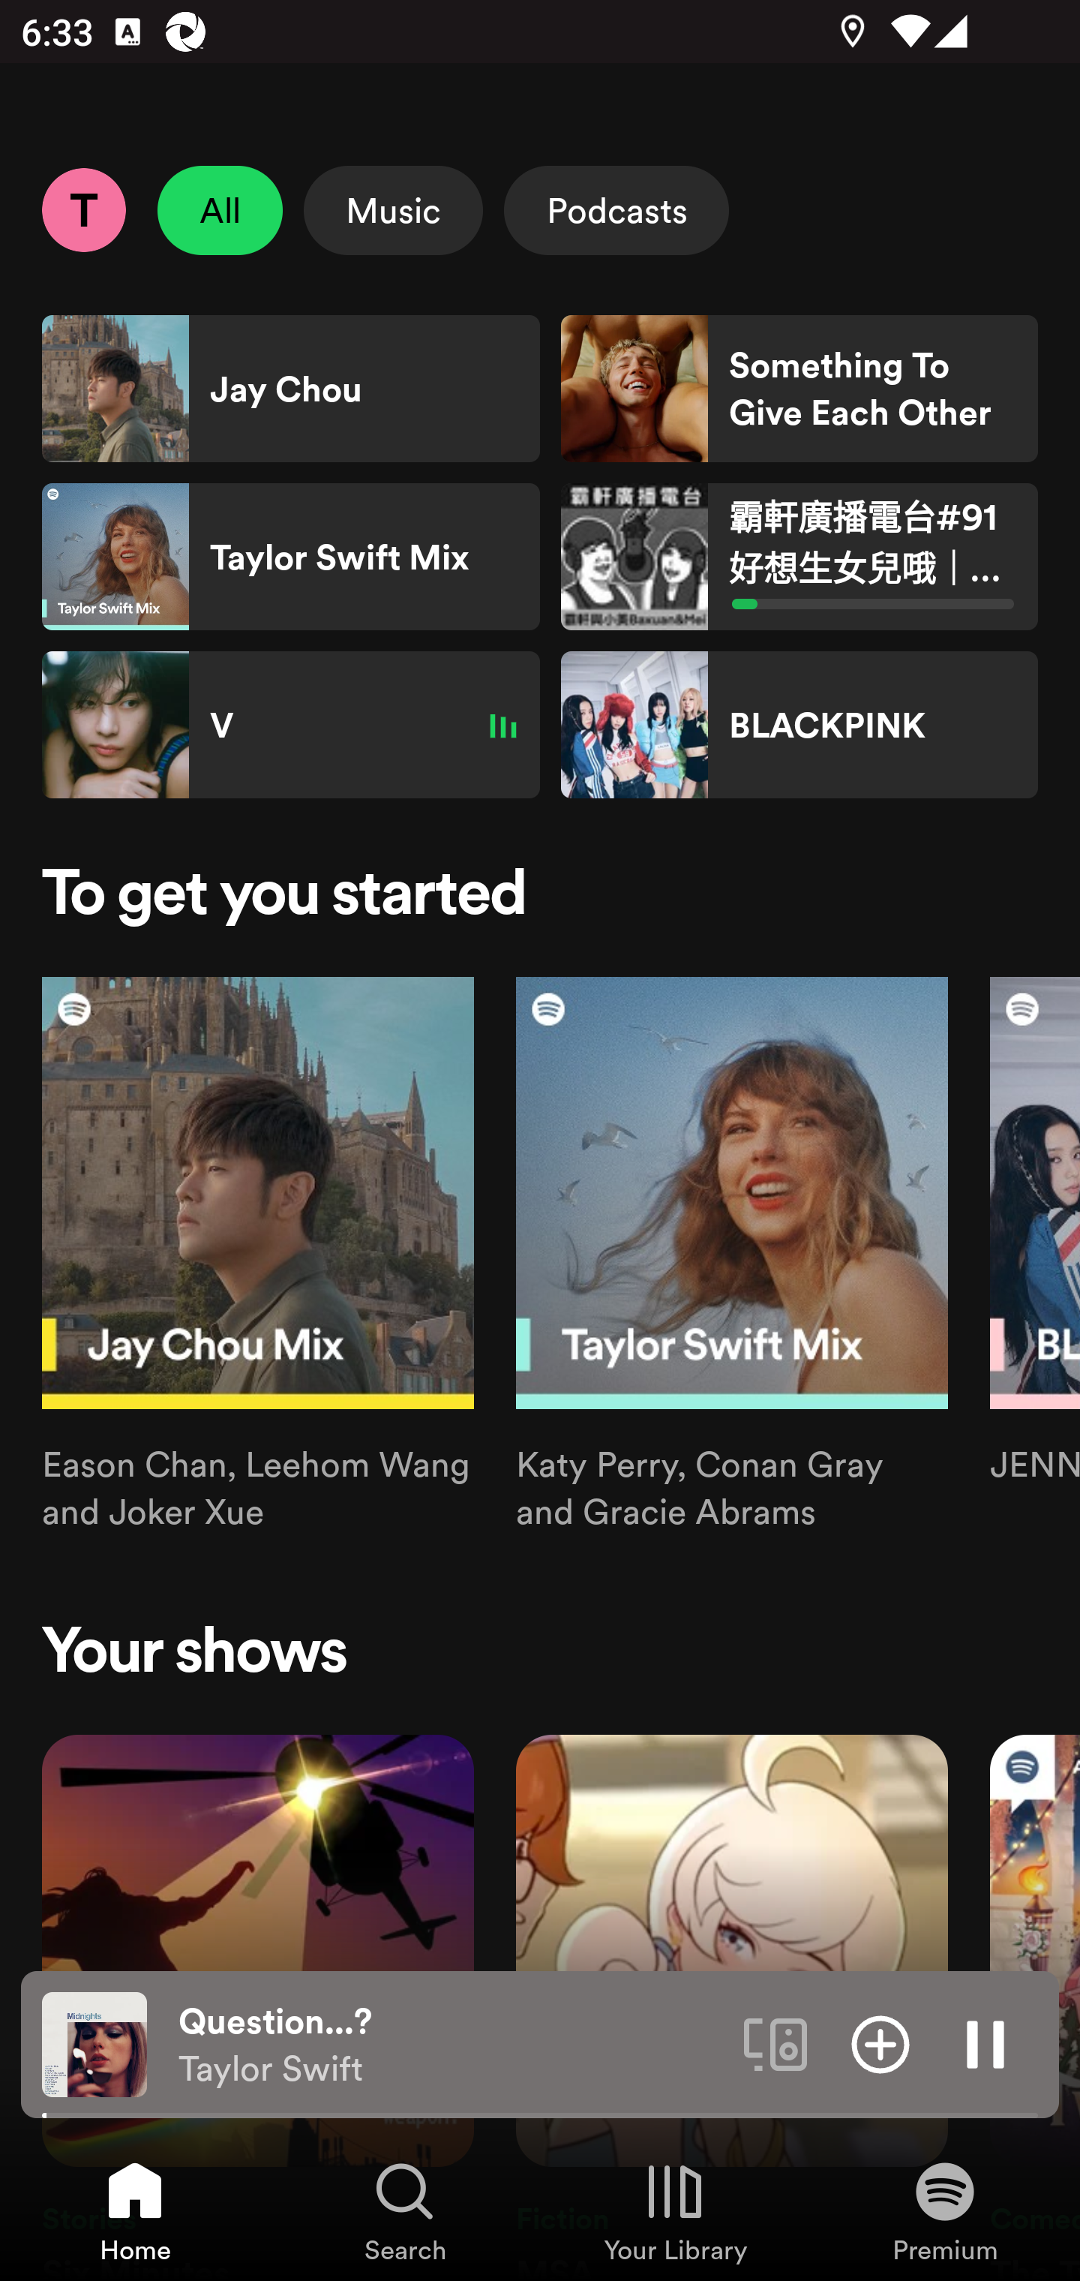 The height and width of the screenshot is (2281, 1080). Describe the element at coordinates (450, 2045) in the screenshot. I see `Question...? Taylor Swift` at that location.